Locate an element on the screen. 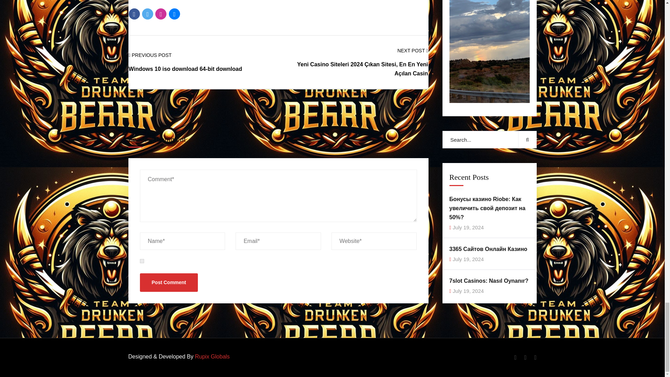 This screenshot has height=377, width=670. Facebook is located at coordinates (134, 14).